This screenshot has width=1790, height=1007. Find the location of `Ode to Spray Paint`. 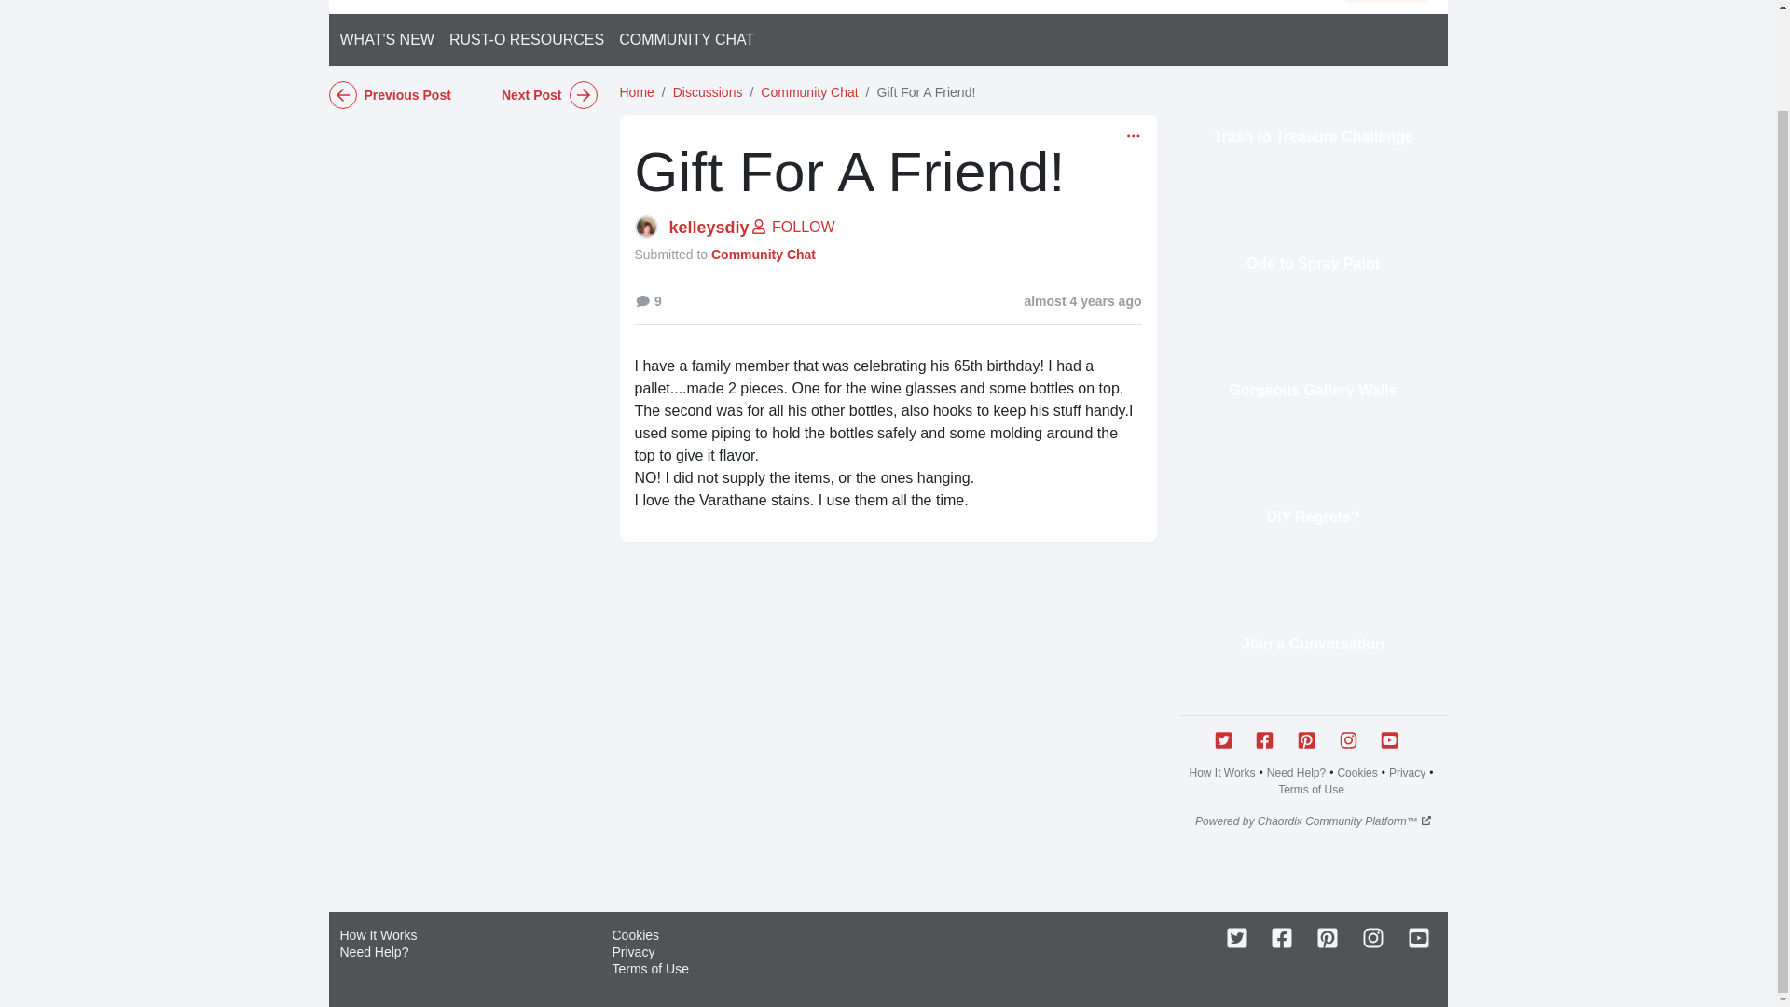

Ode to Spray Paint is located at coordinates (1312, 263).